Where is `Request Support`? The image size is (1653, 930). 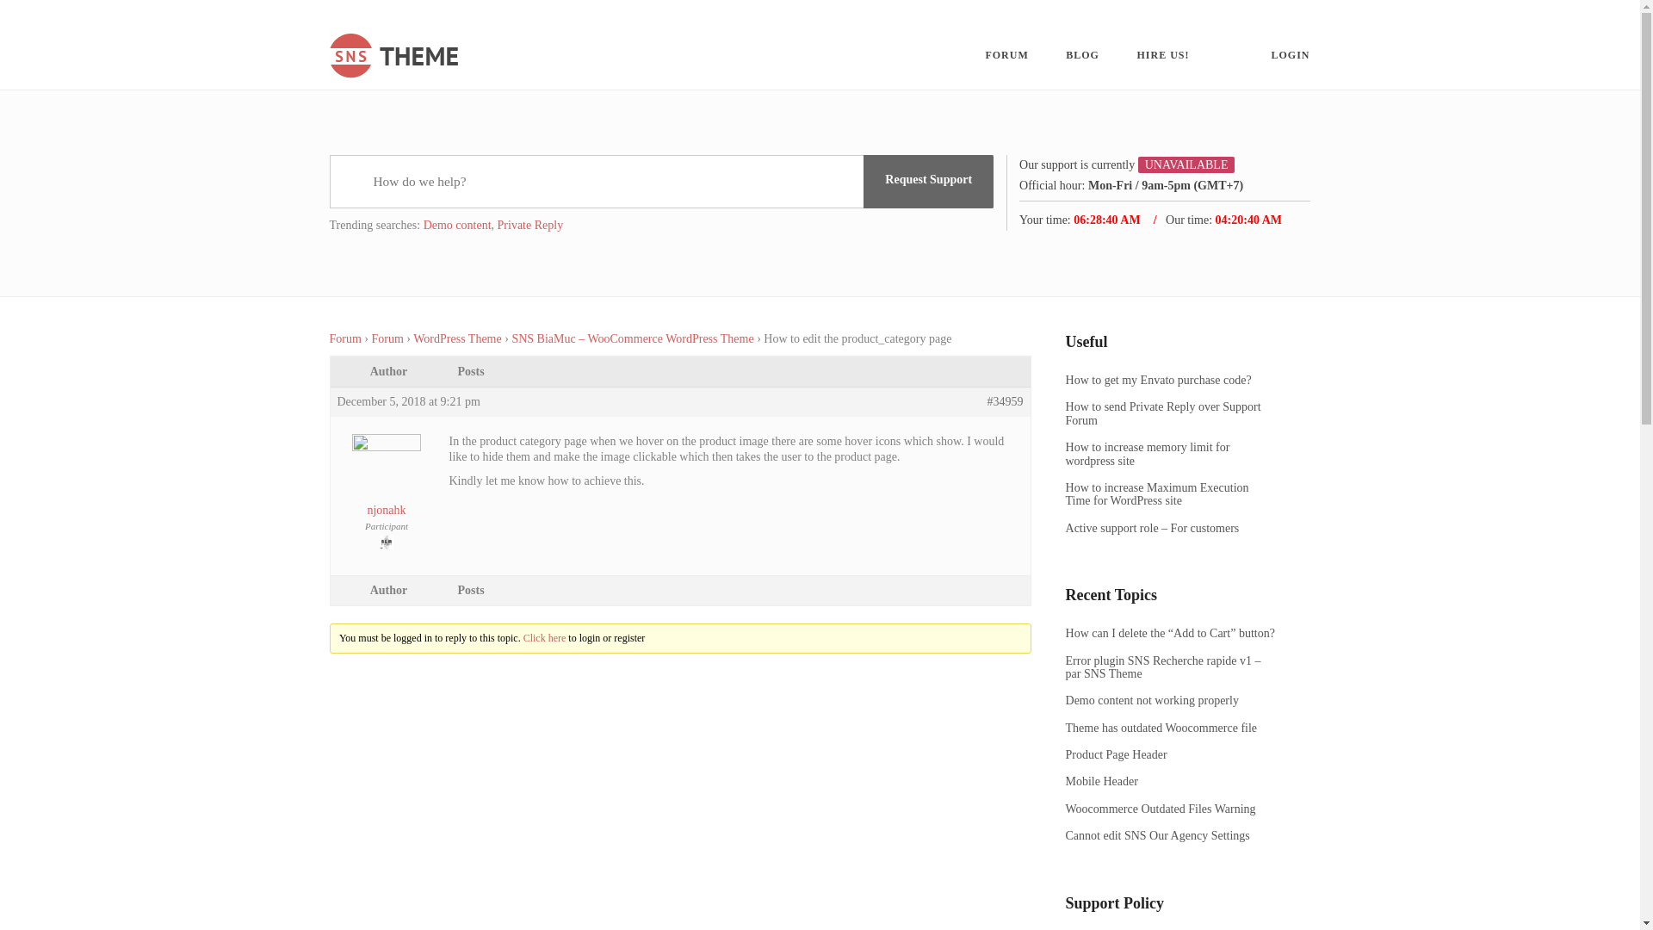
Request Support is located at coordinates (928, 181).